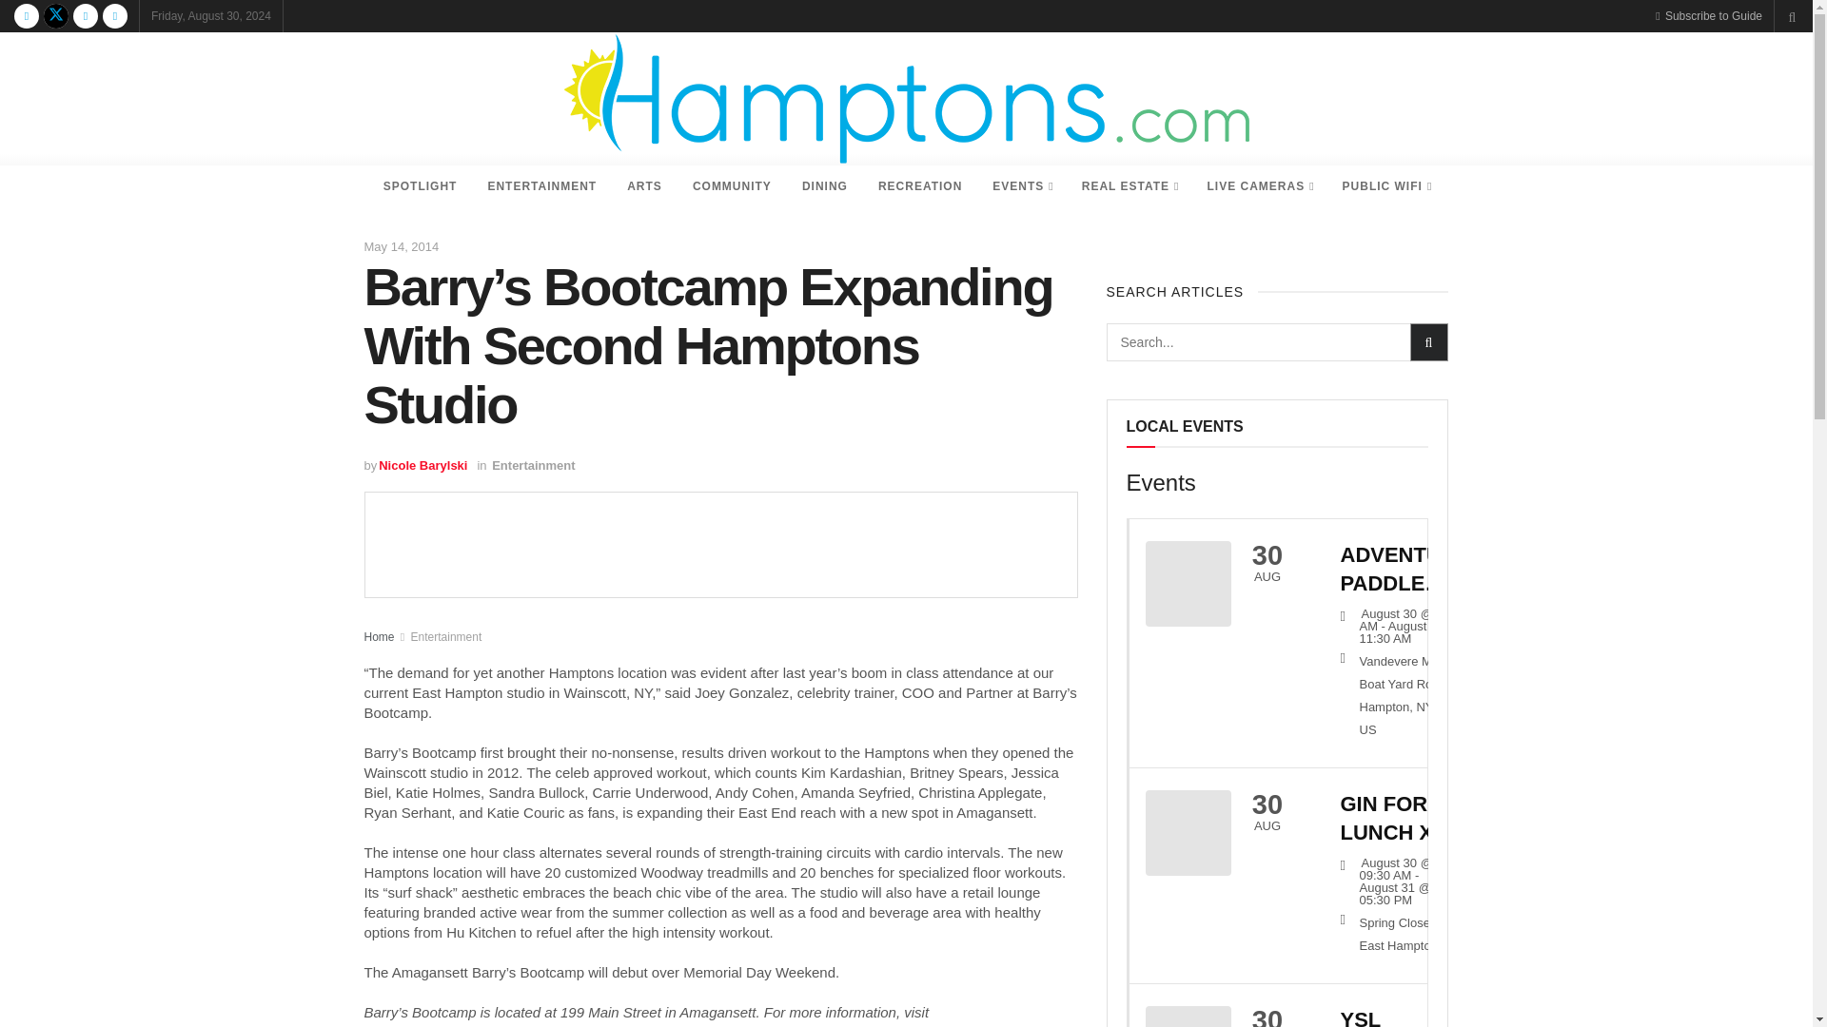 Image resolution: width=1827 pixels, height=1027 pixels. What do you see at coordinates (645, 186) in the screenshot?
I see `ARTS` at bounding box center [645, 186].